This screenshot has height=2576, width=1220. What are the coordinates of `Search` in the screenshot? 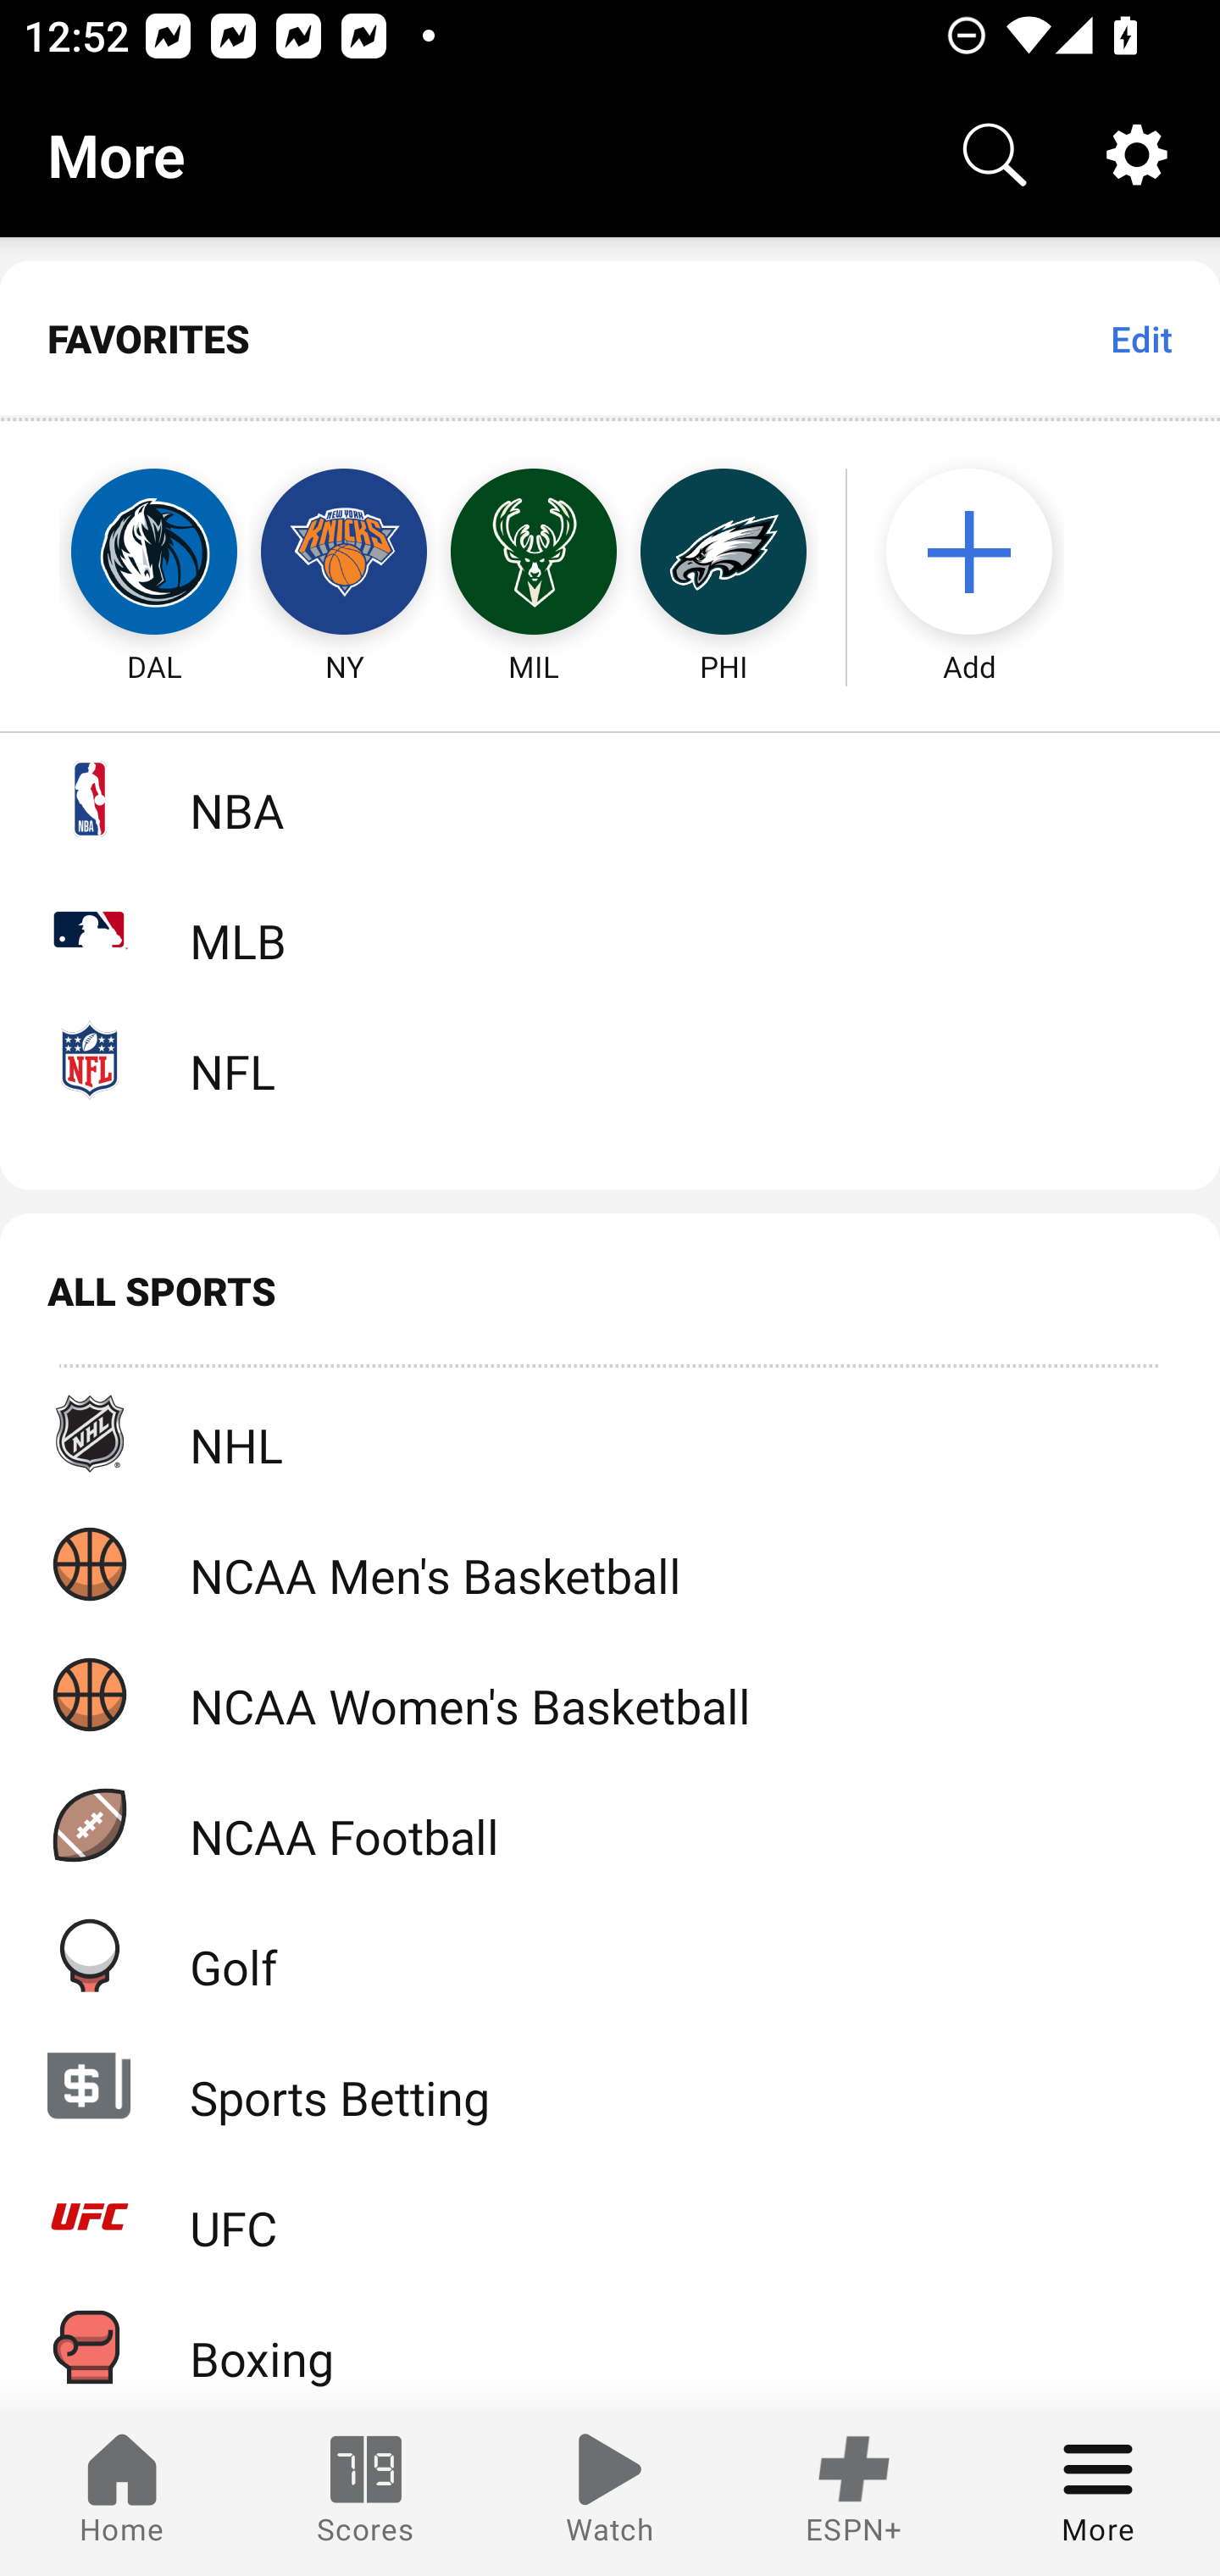 It's located at (995, 154).